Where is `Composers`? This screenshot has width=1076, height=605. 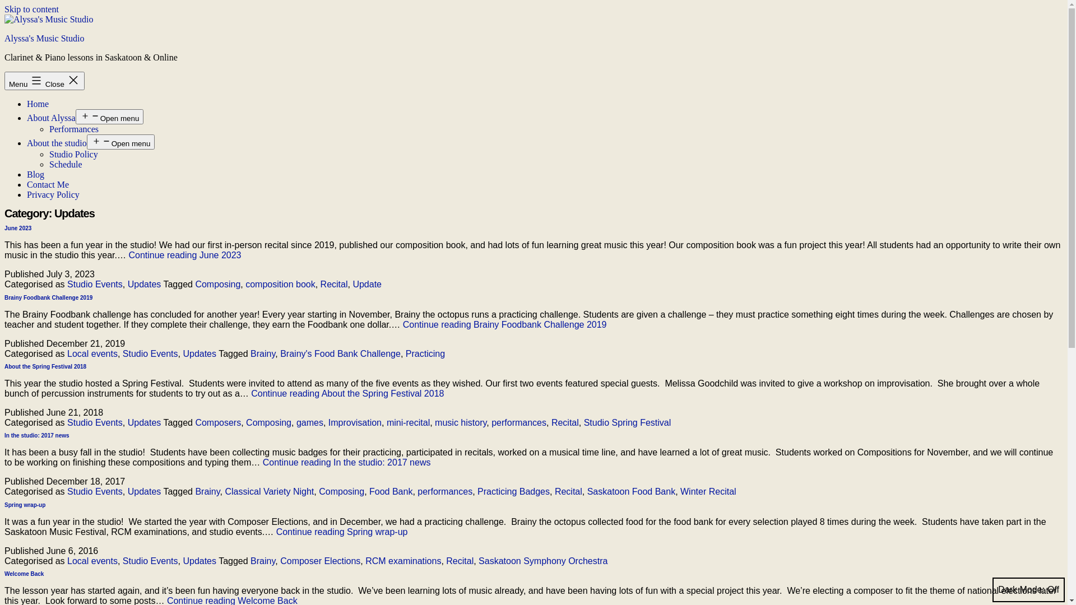
Composers is located at coordinates (218, 422).